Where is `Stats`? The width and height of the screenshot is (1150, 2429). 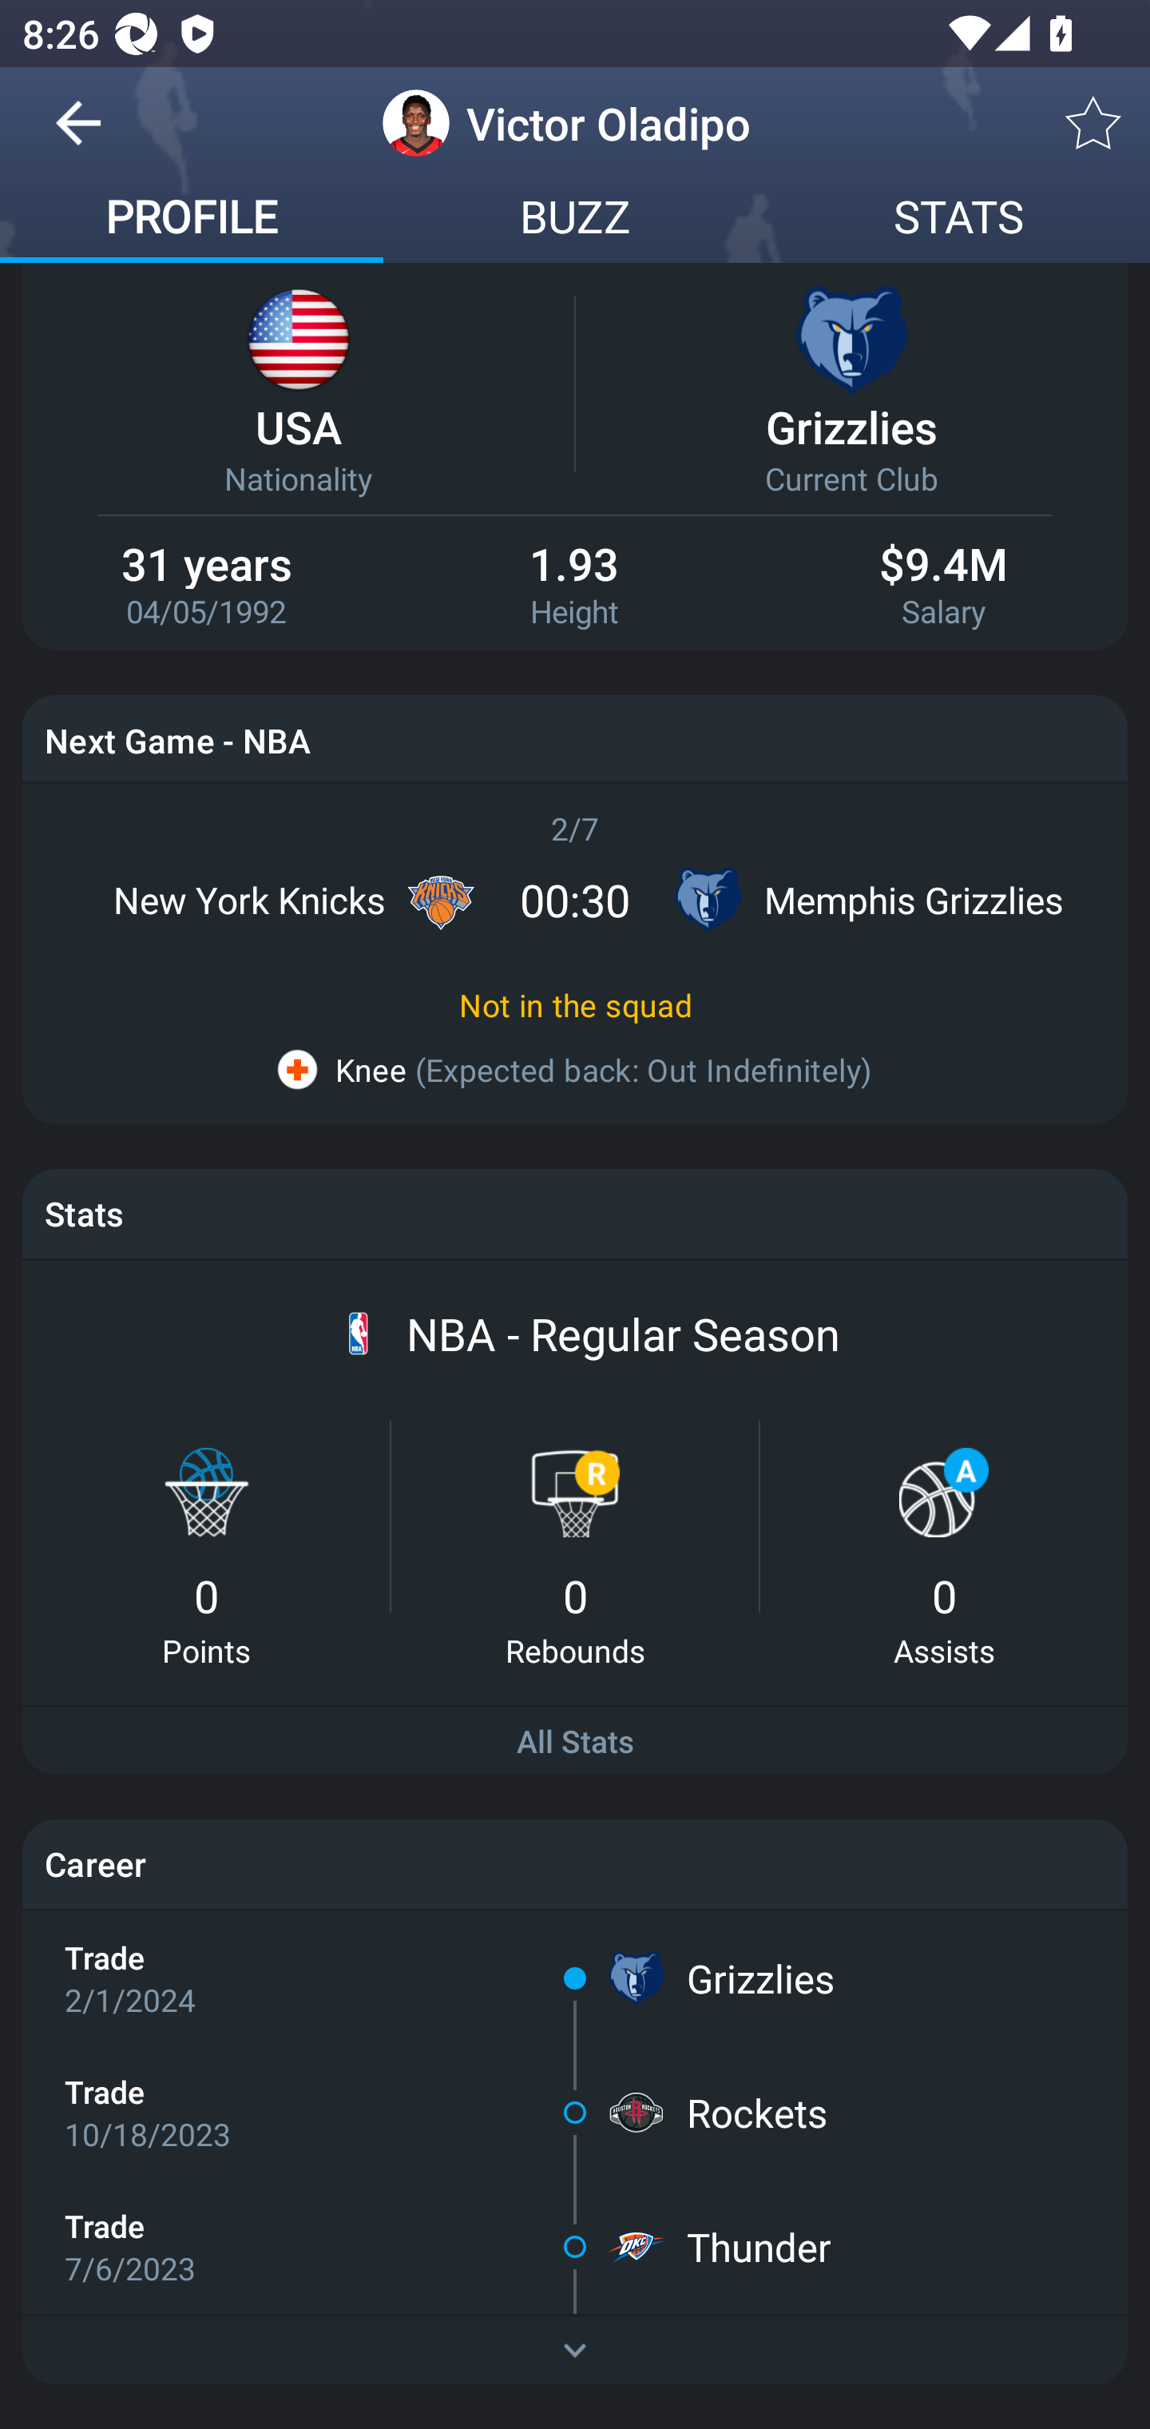 Stats is located at coordinates (575, 1213).